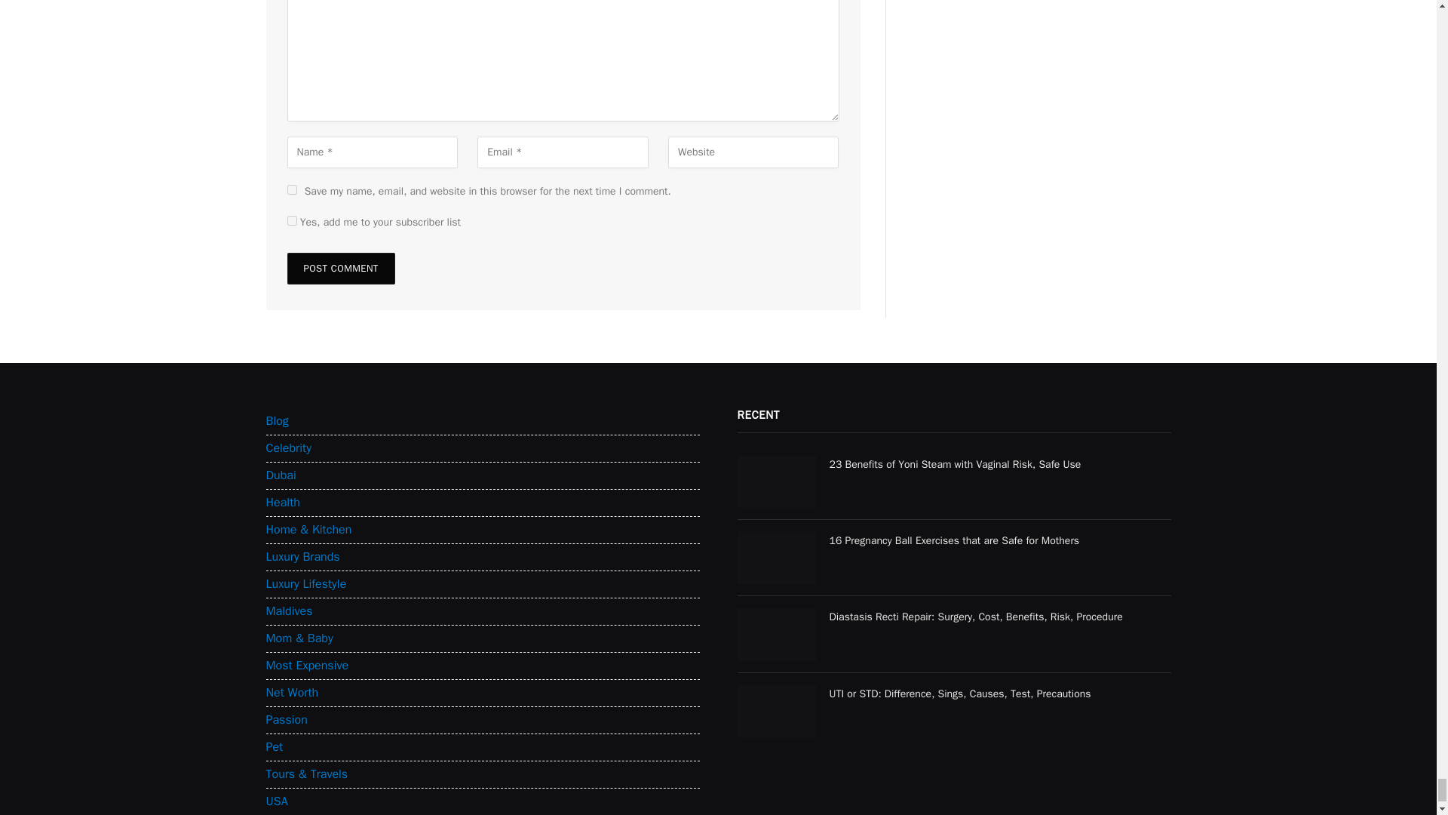 The width and height of the screenshot is (1448, 815). What do you see at coordinates (291, 190) in the screenshot?
I see `yes` at bounding box center [291, 190].